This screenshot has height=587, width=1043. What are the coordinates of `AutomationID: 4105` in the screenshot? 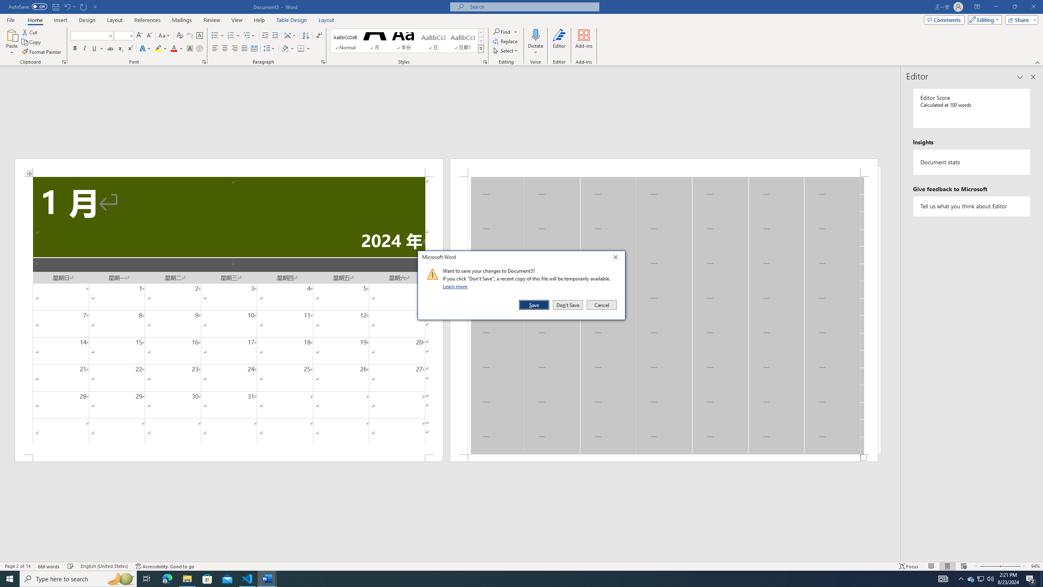 It's located at (943, 579).